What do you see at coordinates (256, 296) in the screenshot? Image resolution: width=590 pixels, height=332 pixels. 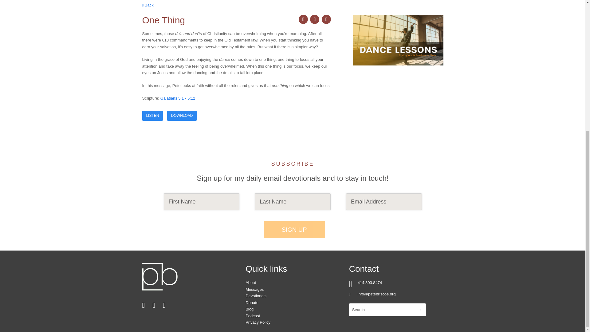 I see `Devotionals` at bounding box center [256, 296].